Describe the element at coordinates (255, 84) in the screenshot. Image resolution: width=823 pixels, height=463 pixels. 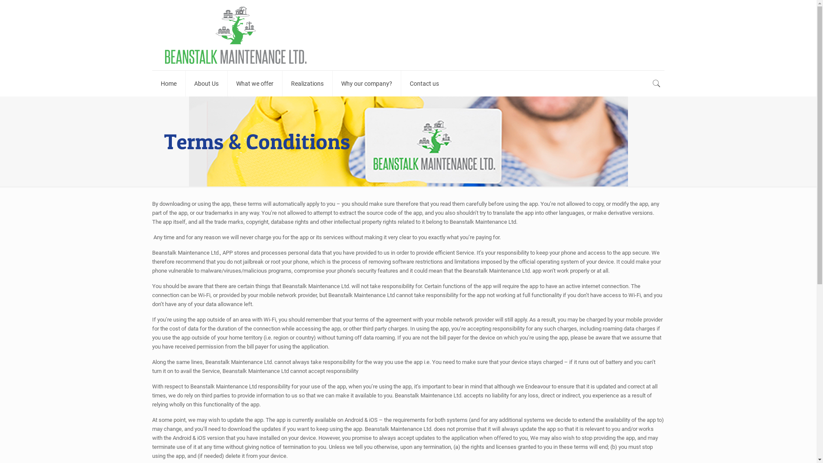
I see `What we offer` at that location.